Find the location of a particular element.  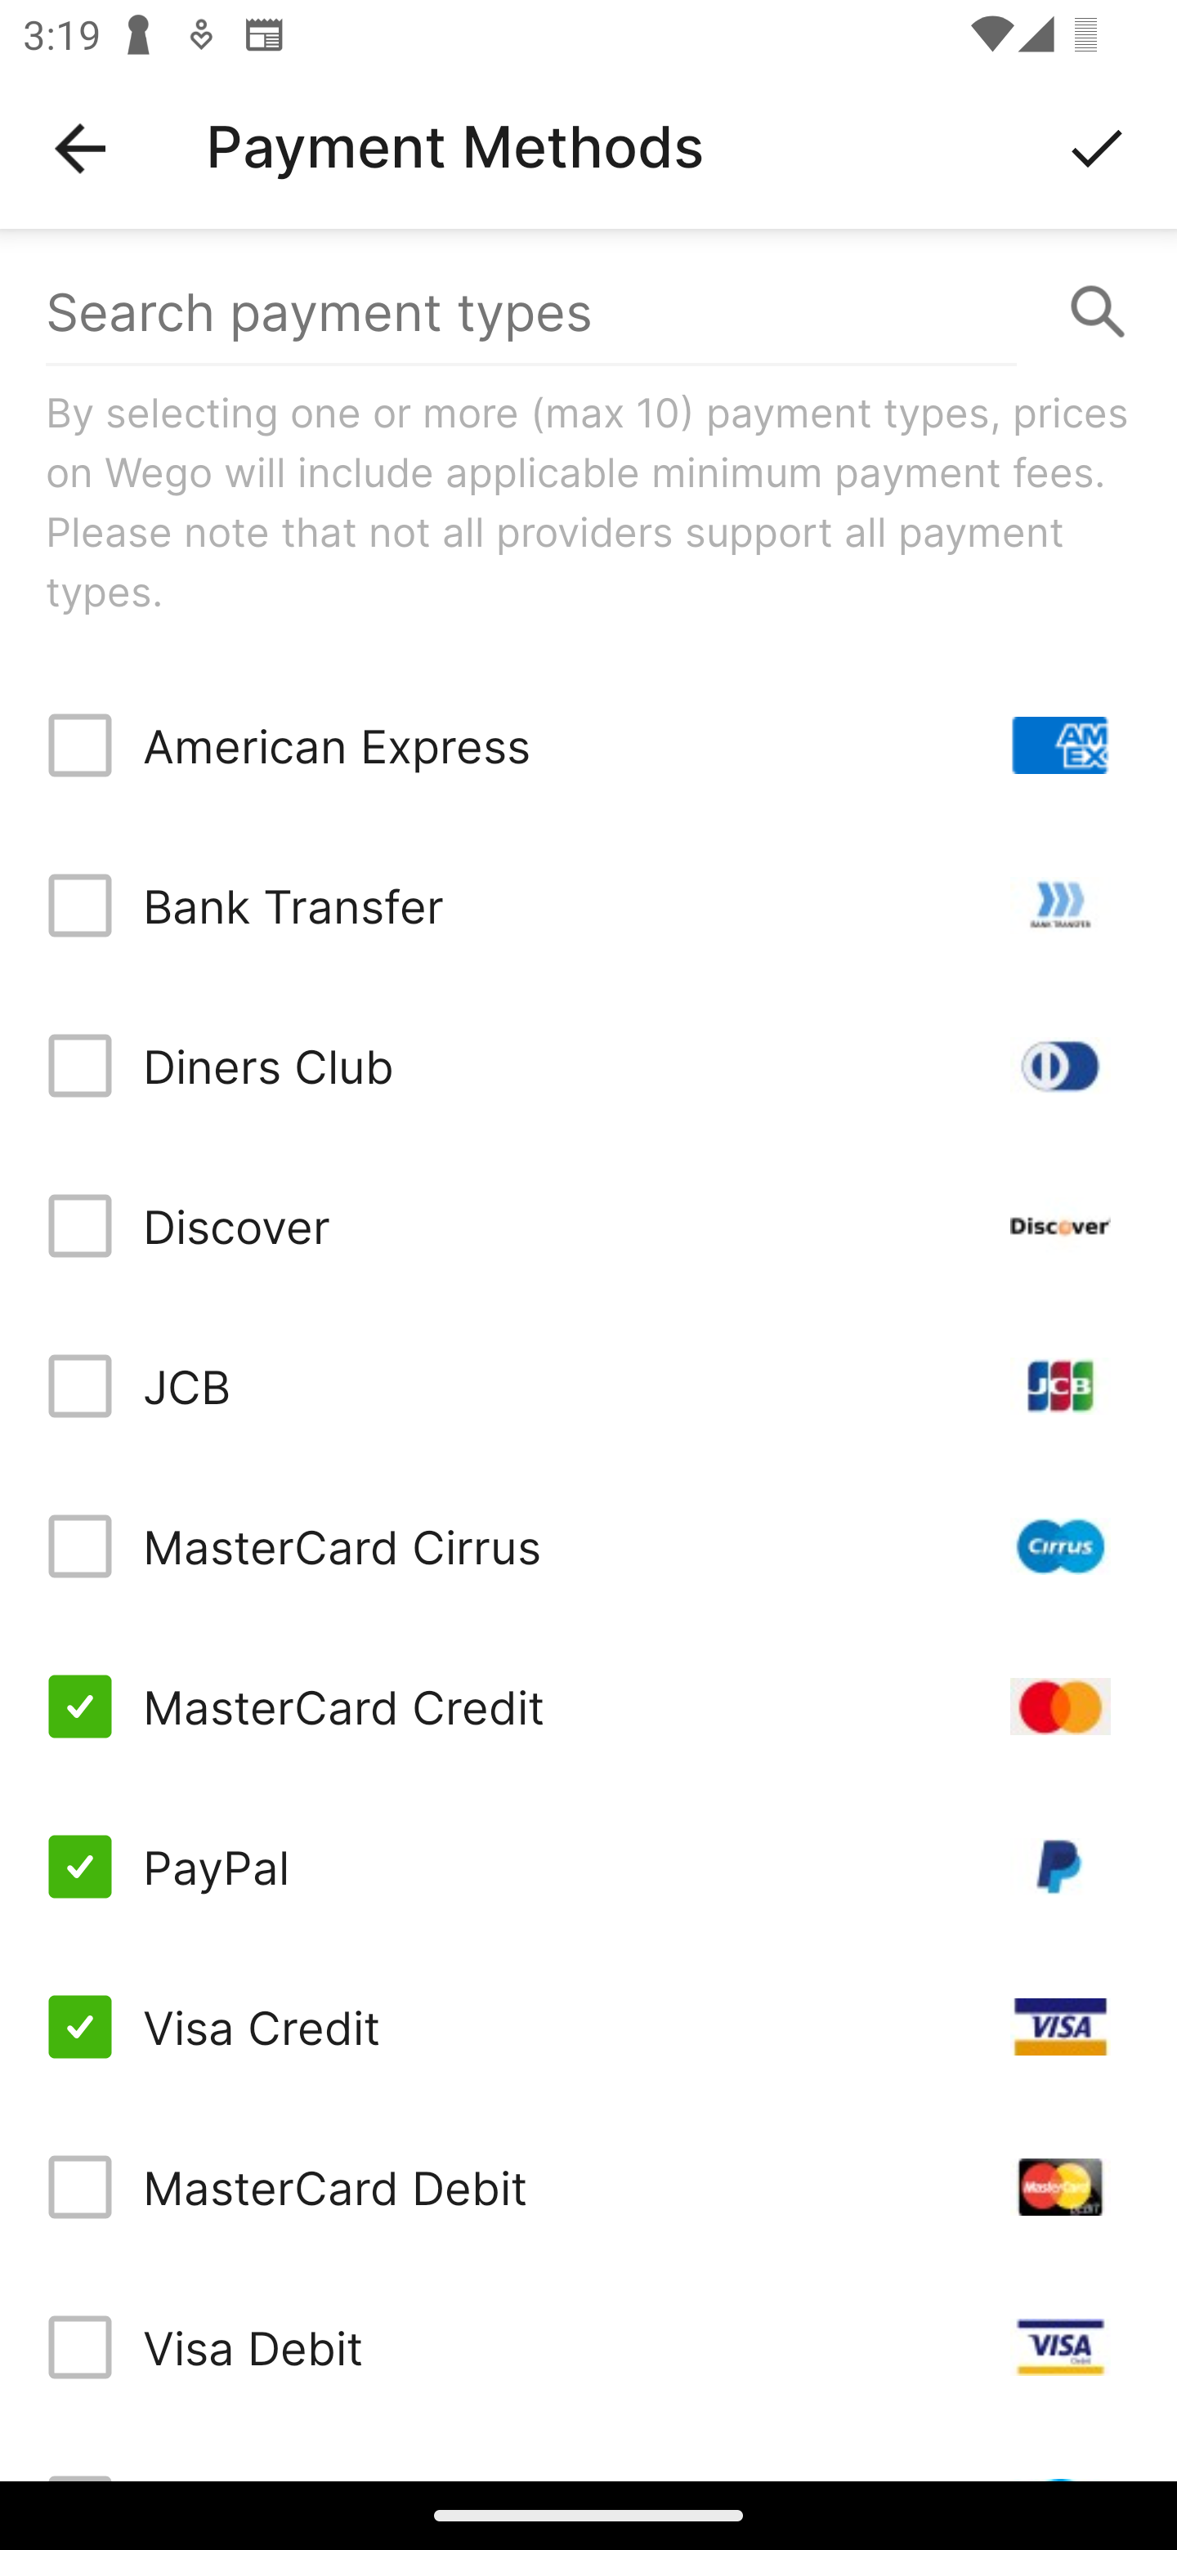

MasterCard Credit is located at coordinates (588, 1707).